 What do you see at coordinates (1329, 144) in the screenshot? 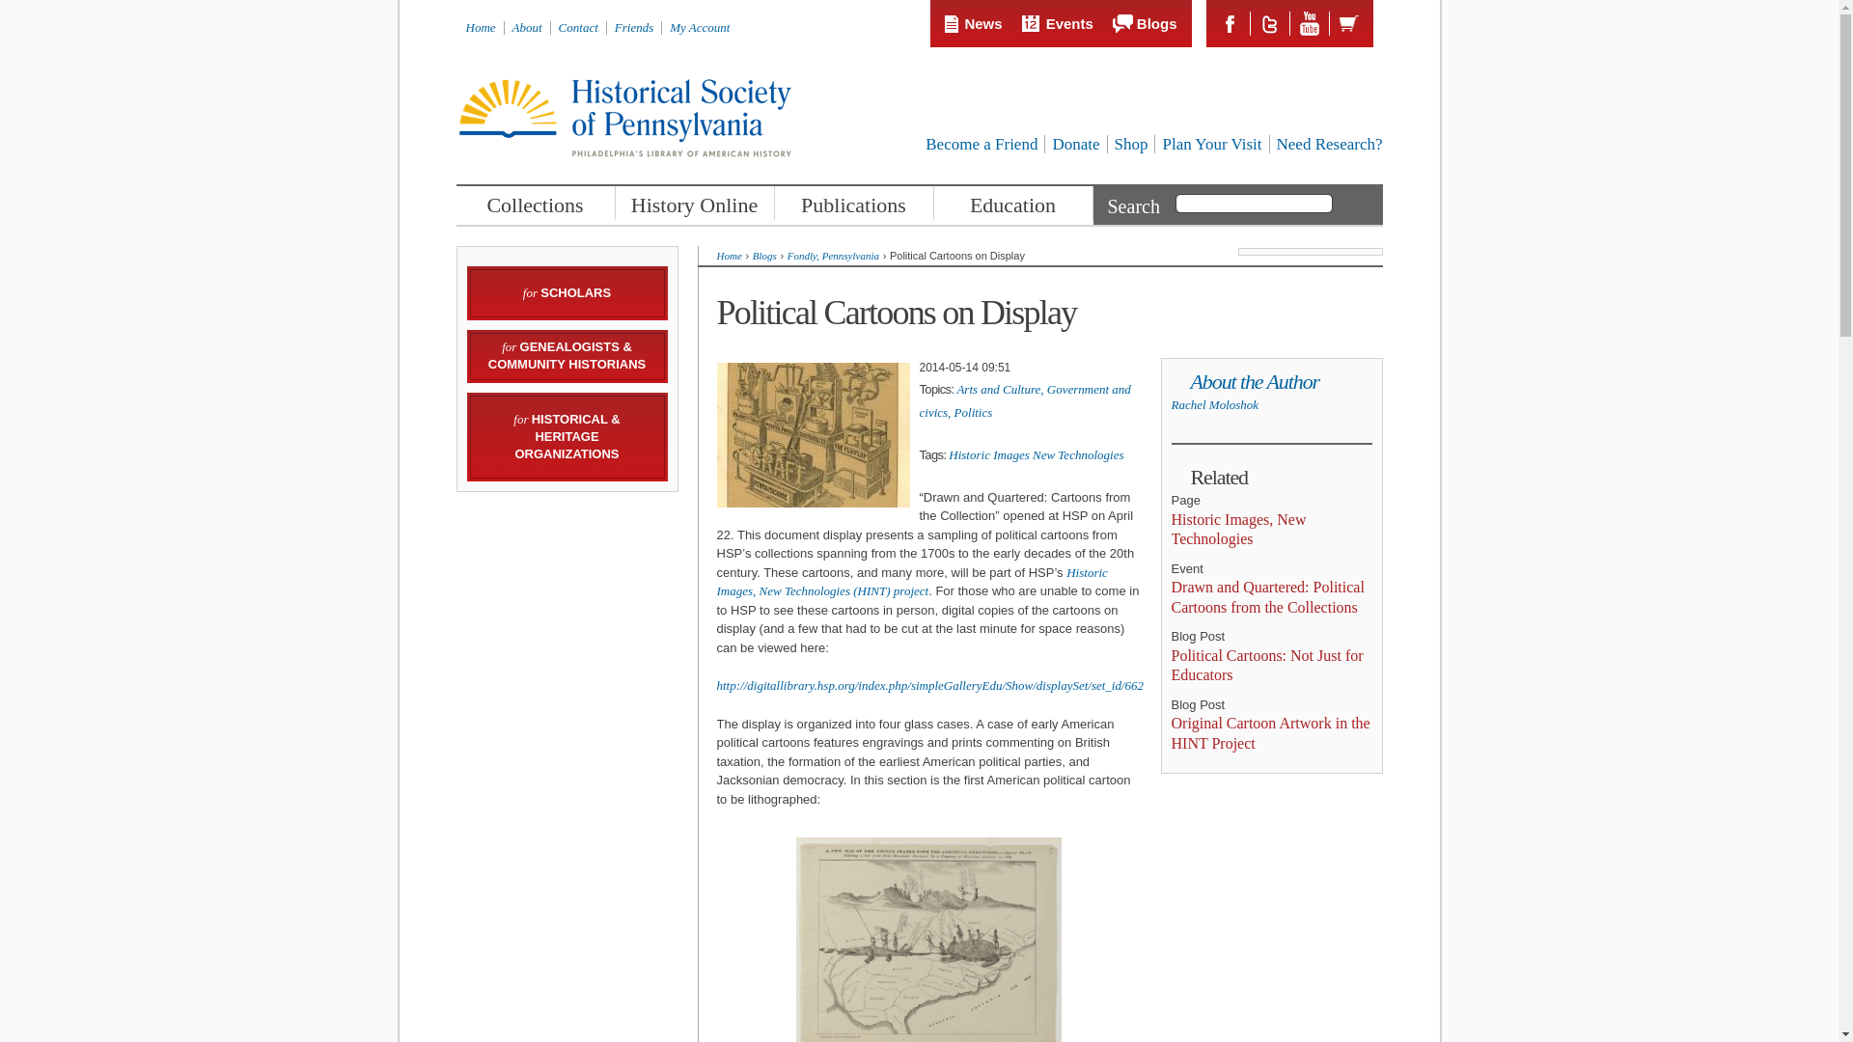
I see `Need Research?` at bounding box center [1329, 144].